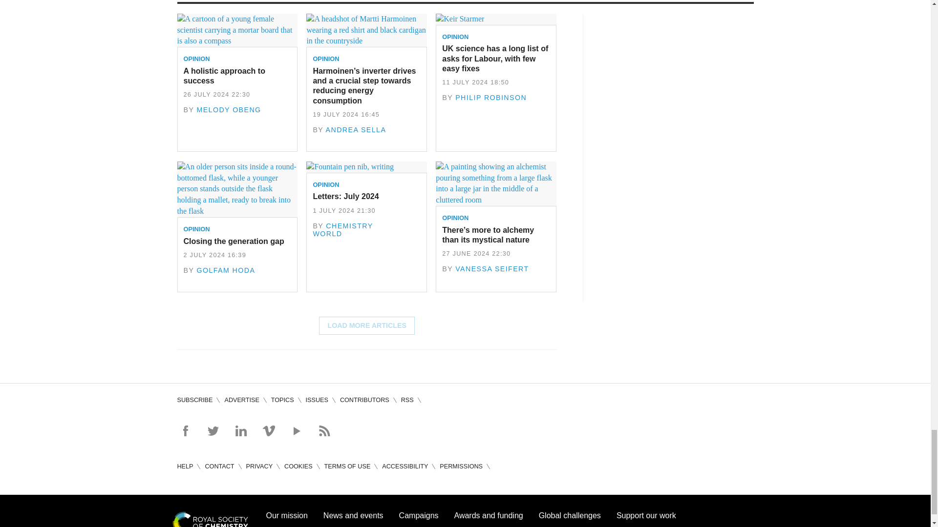  What do you see at coordinates (269, 430) in the screenshot?
I see `Watch on Vimeo` at bounding box center [269, 430].